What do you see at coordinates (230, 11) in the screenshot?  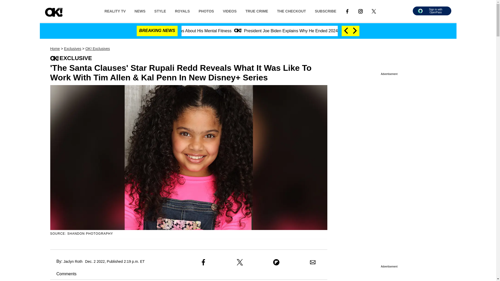 I see `VIDEOS` at bounding box center [230, 11].